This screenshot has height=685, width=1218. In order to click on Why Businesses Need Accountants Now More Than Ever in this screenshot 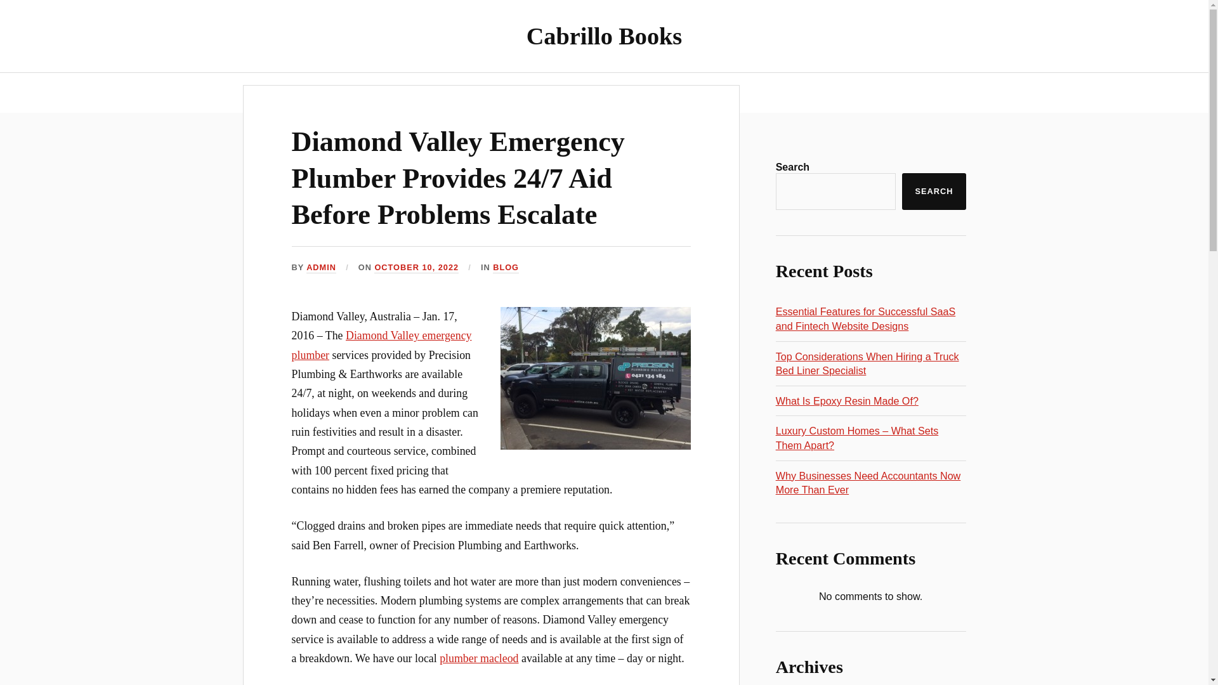, I will do `click(868, 482)`.